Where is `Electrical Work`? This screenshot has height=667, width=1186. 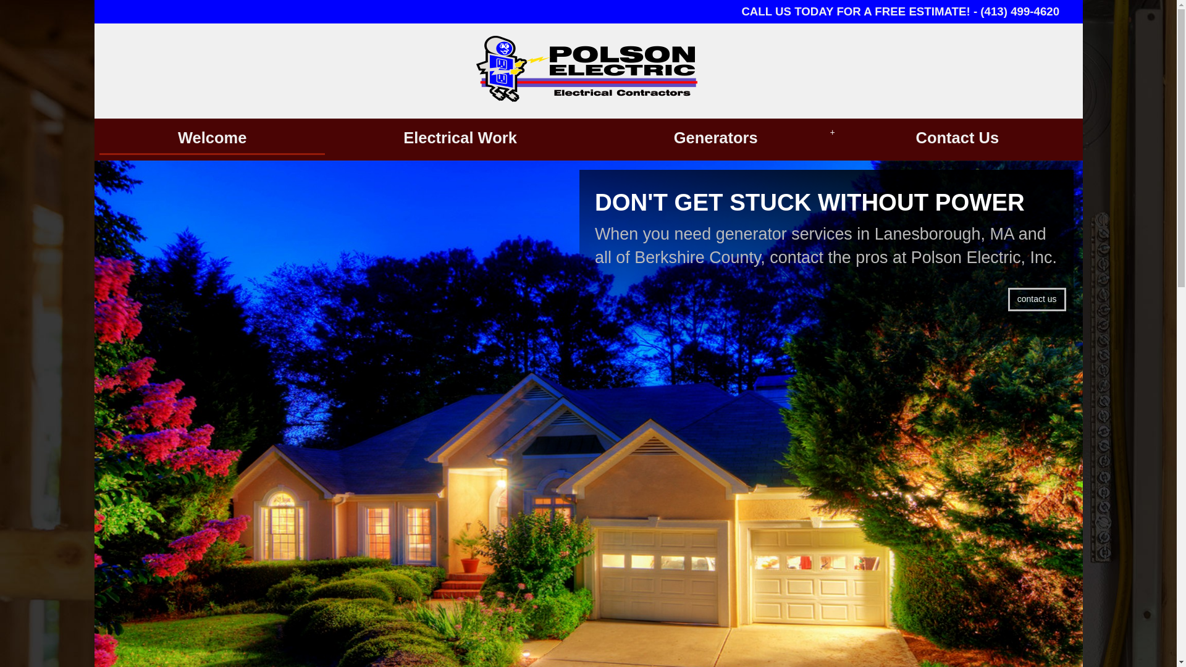 Electrical Work is located at coordinates (460, 138).